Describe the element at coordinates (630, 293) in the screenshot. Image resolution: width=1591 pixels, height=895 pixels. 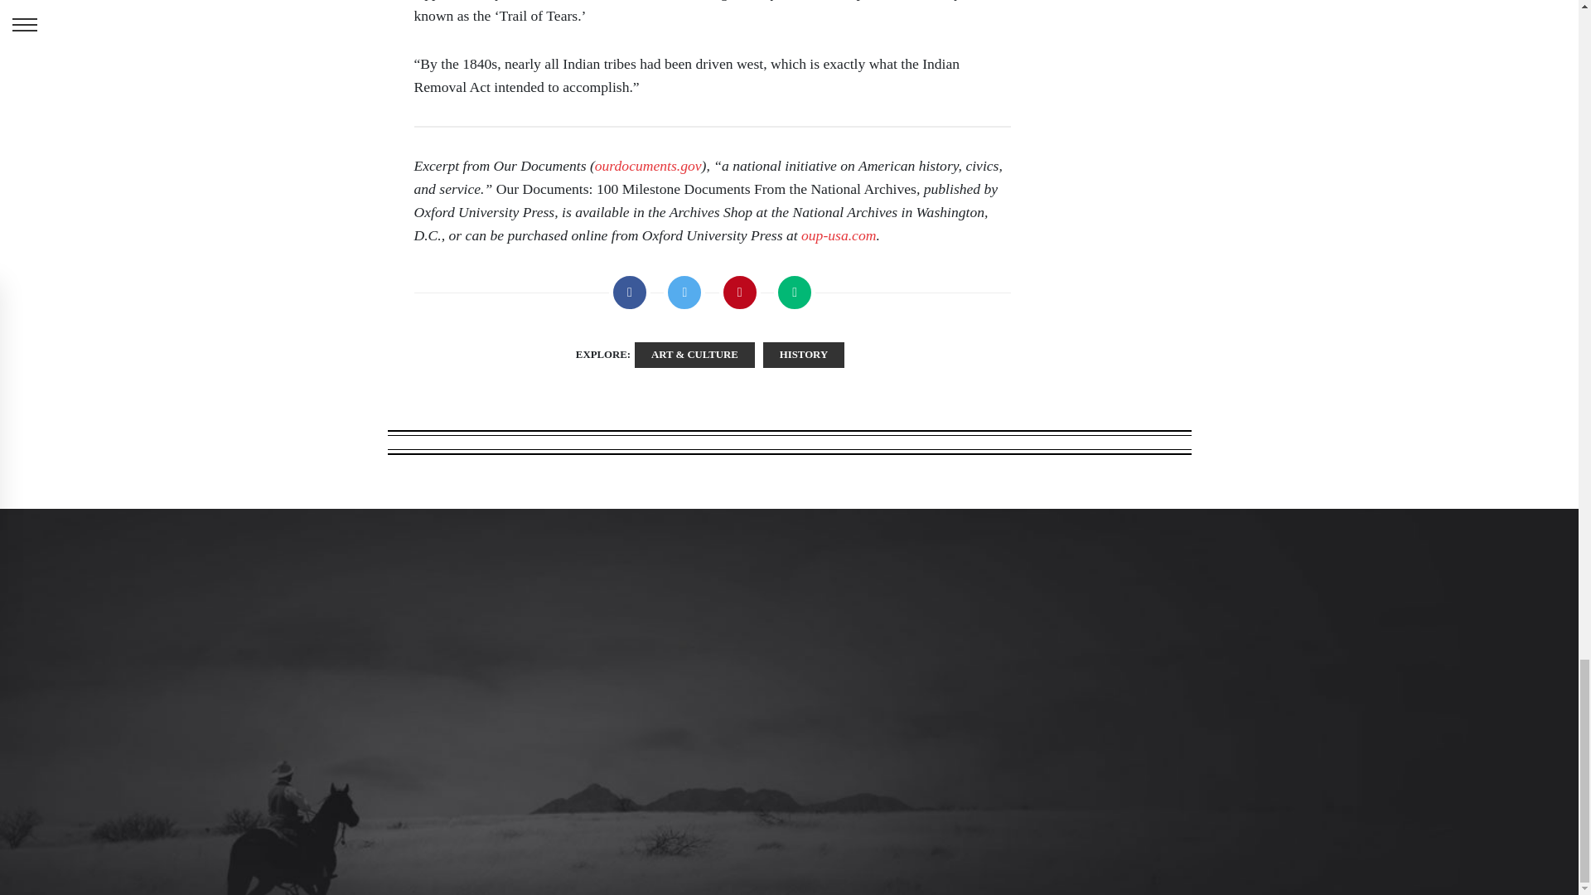
I see `Share on Facebook` at that location.